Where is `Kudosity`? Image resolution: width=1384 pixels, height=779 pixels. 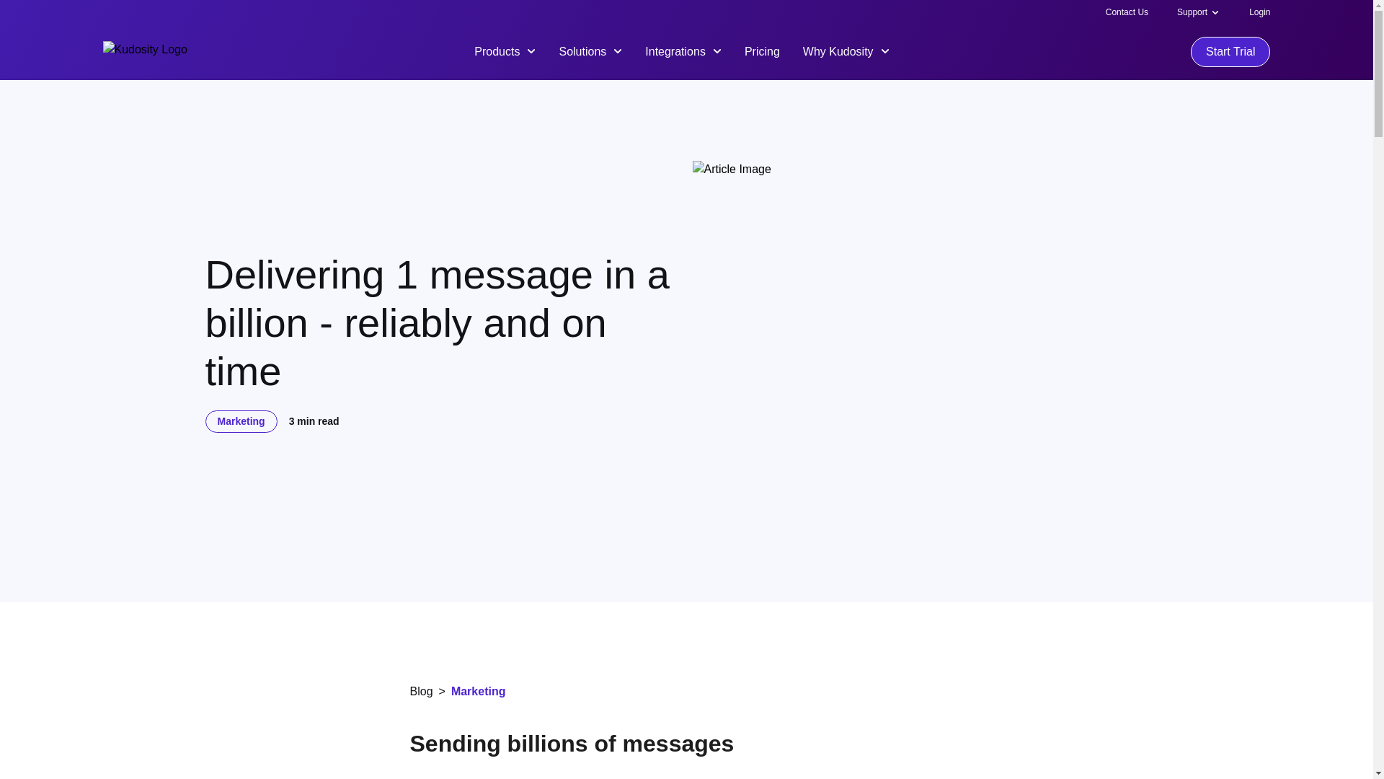
Kudosity is located at coordinates (144, 52).